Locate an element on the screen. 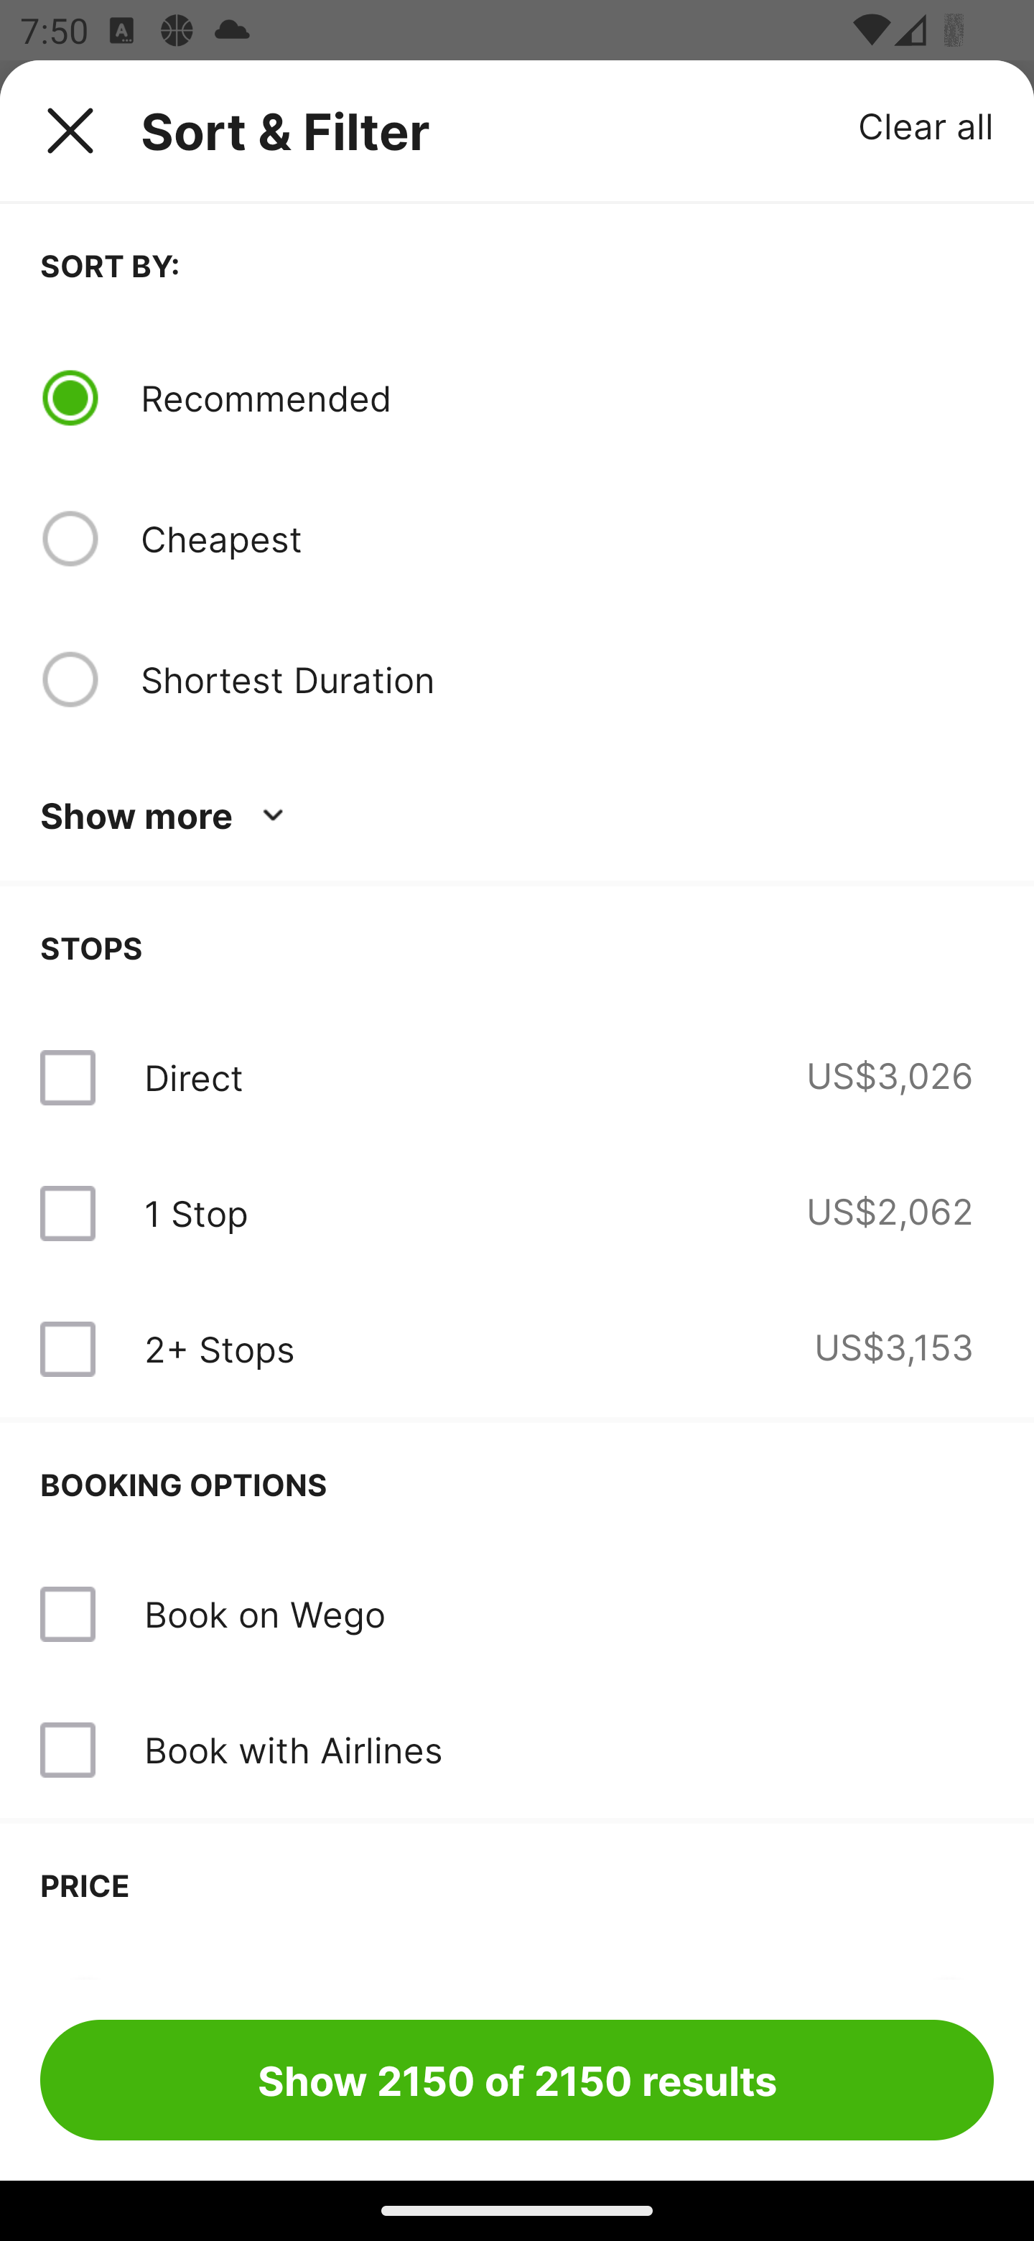 The height and width of the screenshot is (2241, 1034). 1 Stop is located at coordinates (195, 1213).